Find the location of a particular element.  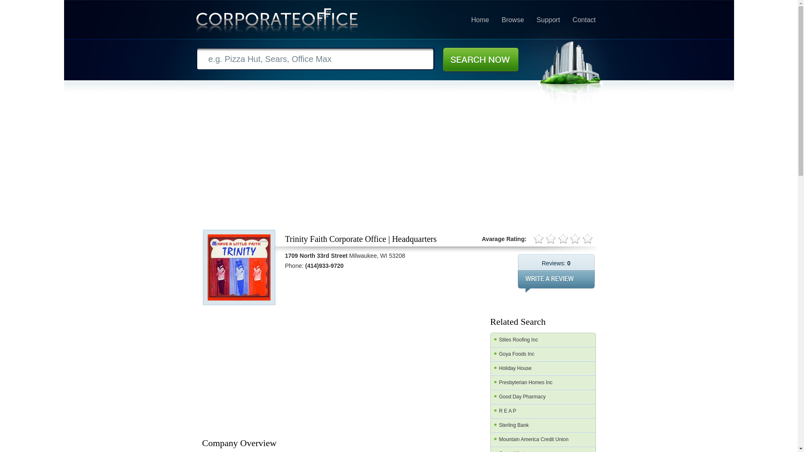

Presbyterian Homes Inc is located at coordinates (543, 383).